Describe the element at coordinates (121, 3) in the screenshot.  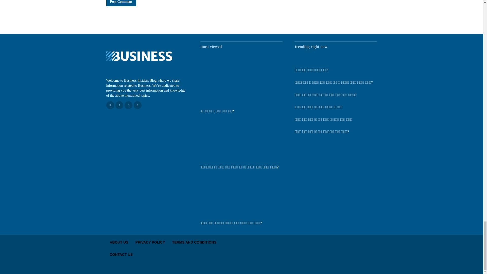
I see `Post Comment` at that location.